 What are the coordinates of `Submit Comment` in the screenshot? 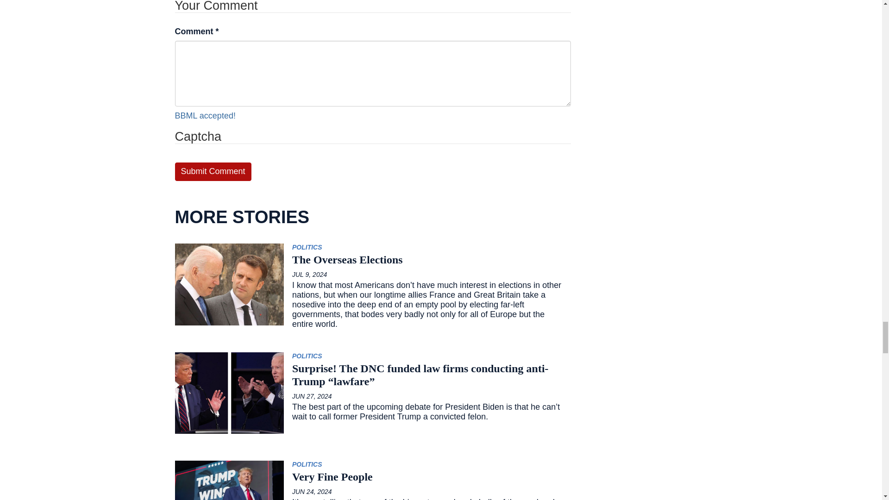 It's located at (213, 171).